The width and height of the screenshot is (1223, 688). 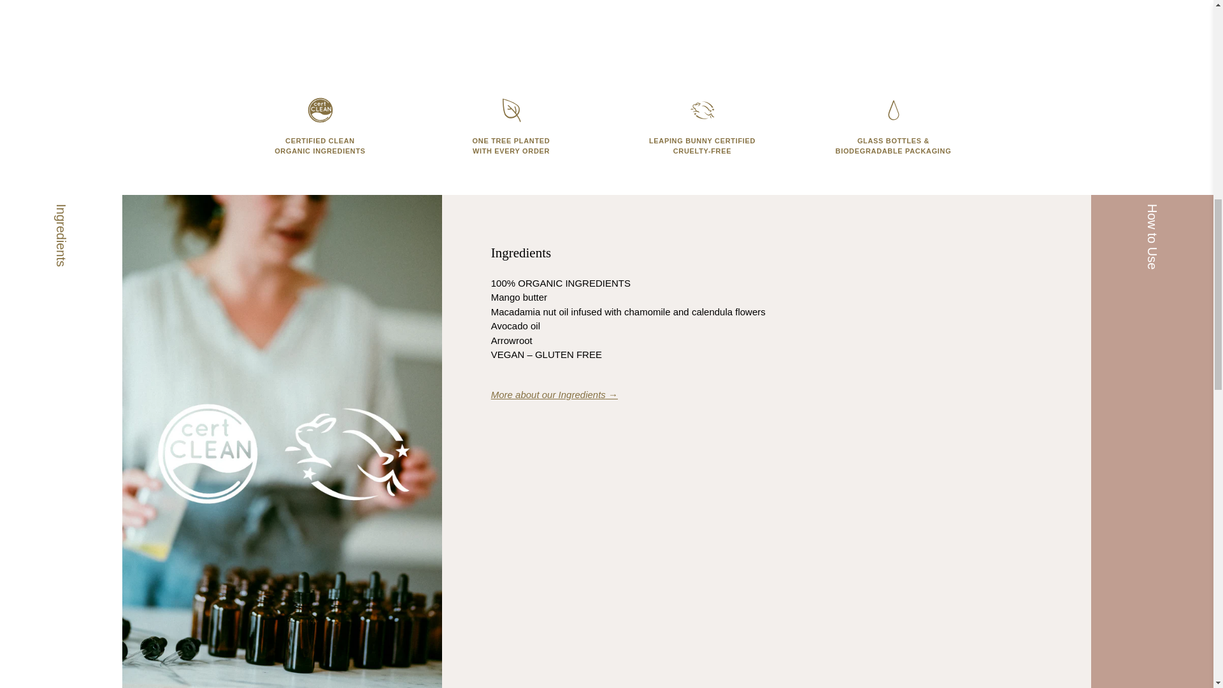 What do you see at coordinates (1023, 114) in the screenshot?
I see `GB` at bounding box center [1023, 114].